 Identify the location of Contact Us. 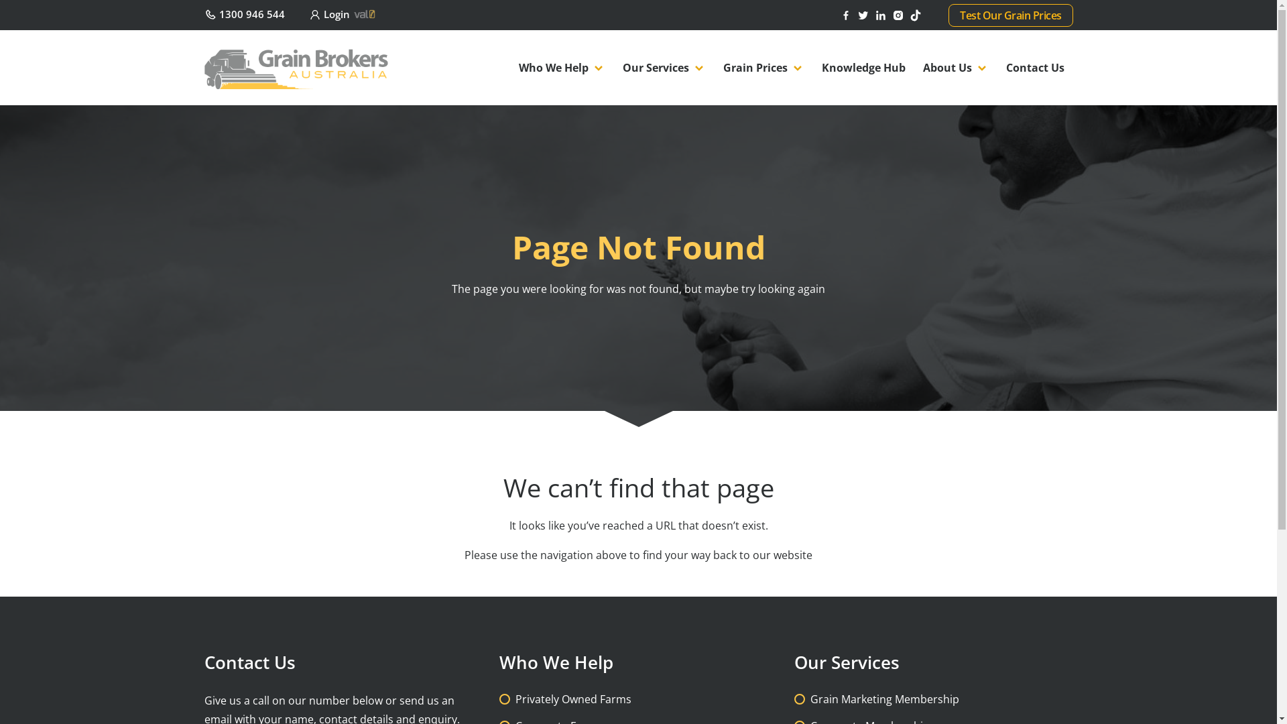
(1035, 68).